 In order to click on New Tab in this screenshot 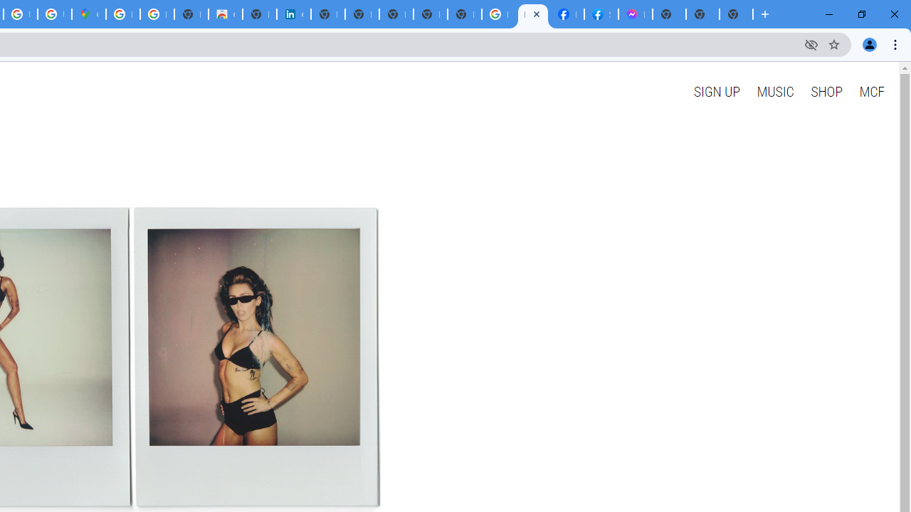, I will do `click(736, 14)`.